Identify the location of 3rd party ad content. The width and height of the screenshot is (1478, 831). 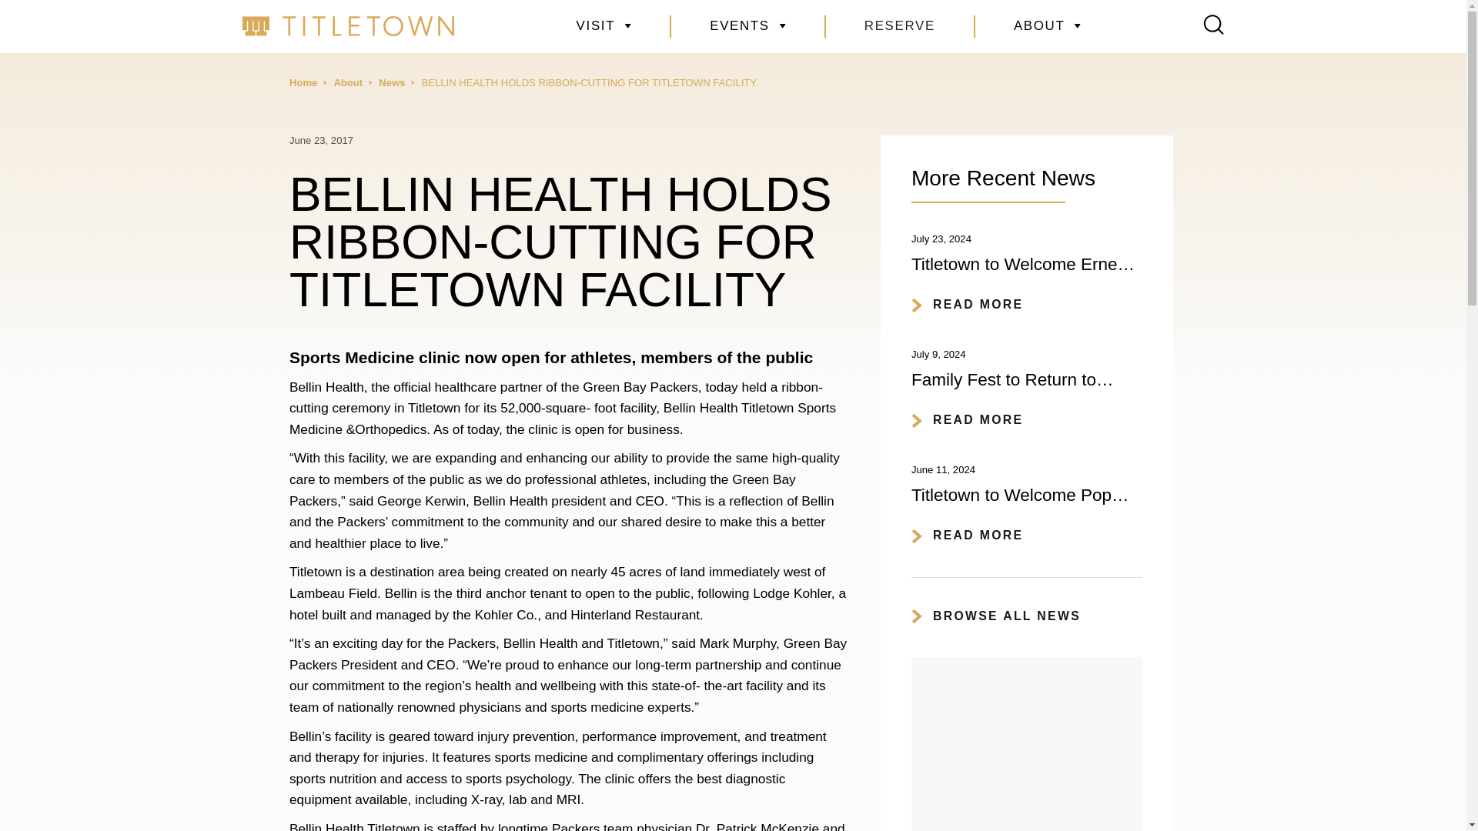
(1027, 744).